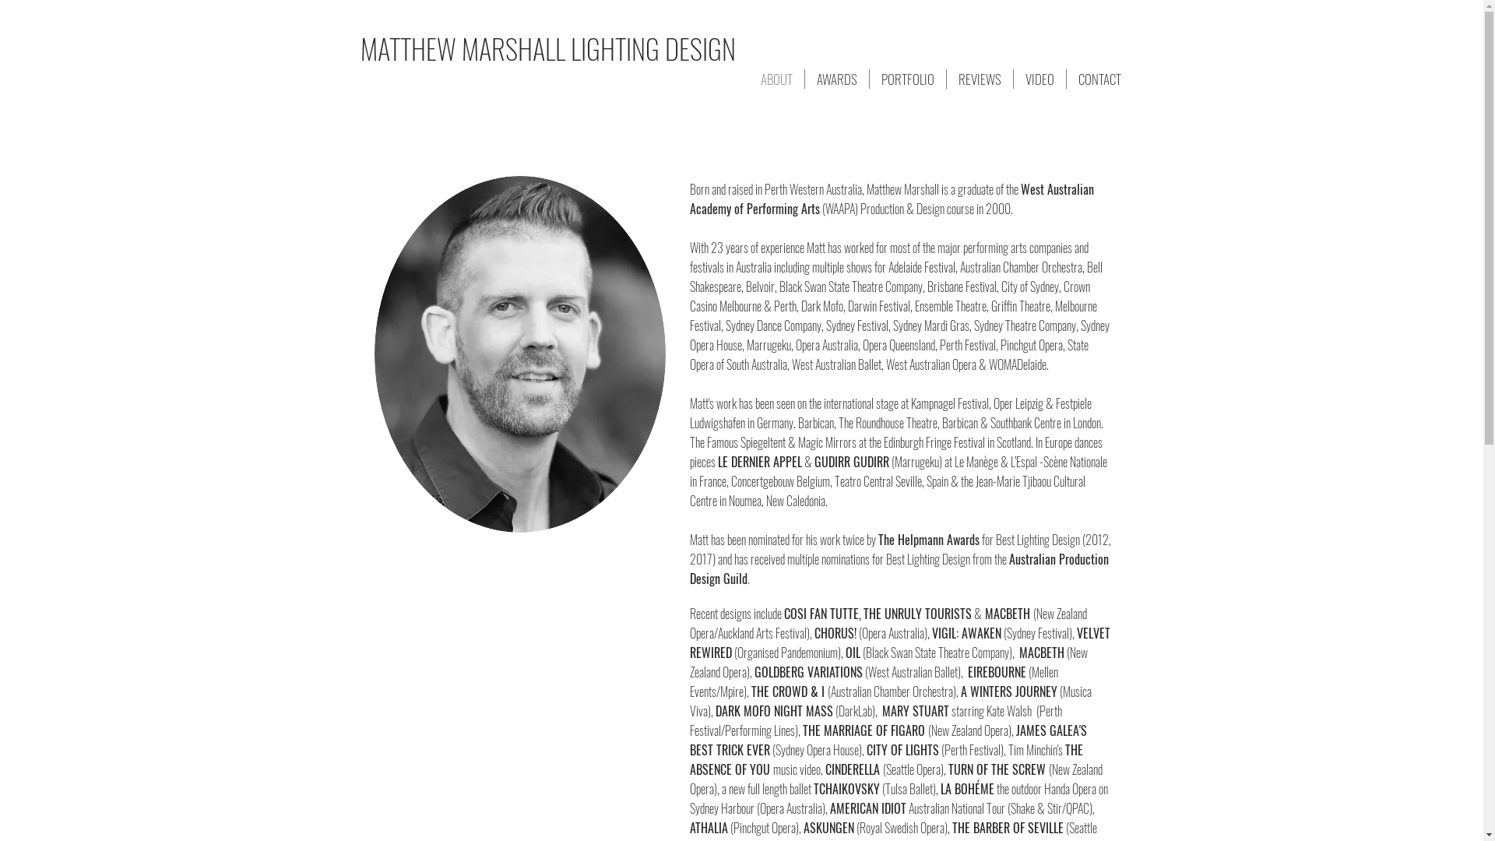 The height and width of the screenshot is (841, 1495). What do you see at coordinates (709, 828) in the screenshot?
I see `ATHALIA` at bounding box center [709, 828].